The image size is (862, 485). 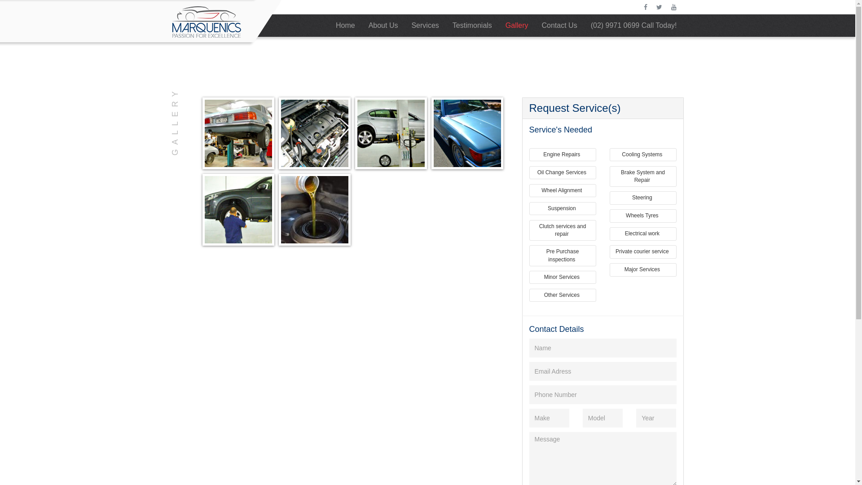 I want to click on (02) 9971 0699 Call Today!, so click(x=634, y=26).